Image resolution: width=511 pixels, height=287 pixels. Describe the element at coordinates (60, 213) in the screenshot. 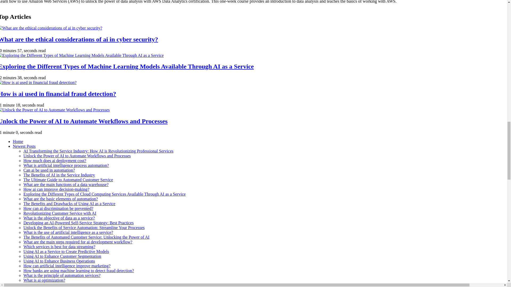

I see `Revolutionizing Customer Service with AI` at that location.